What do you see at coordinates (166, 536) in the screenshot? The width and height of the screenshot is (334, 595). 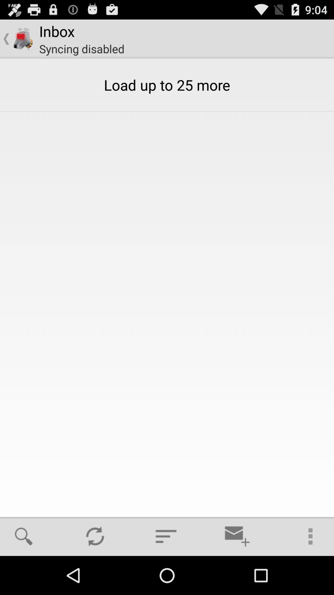 I see `tap item below the load up to item` at bounding box center [166, 536].